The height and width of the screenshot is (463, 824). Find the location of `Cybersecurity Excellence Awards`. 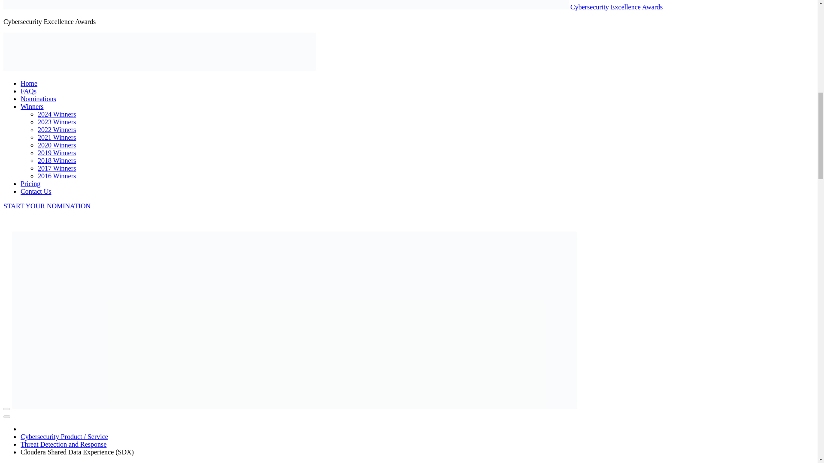

Cybersecurity Excellence Awards is located at coordinates (616, 7).